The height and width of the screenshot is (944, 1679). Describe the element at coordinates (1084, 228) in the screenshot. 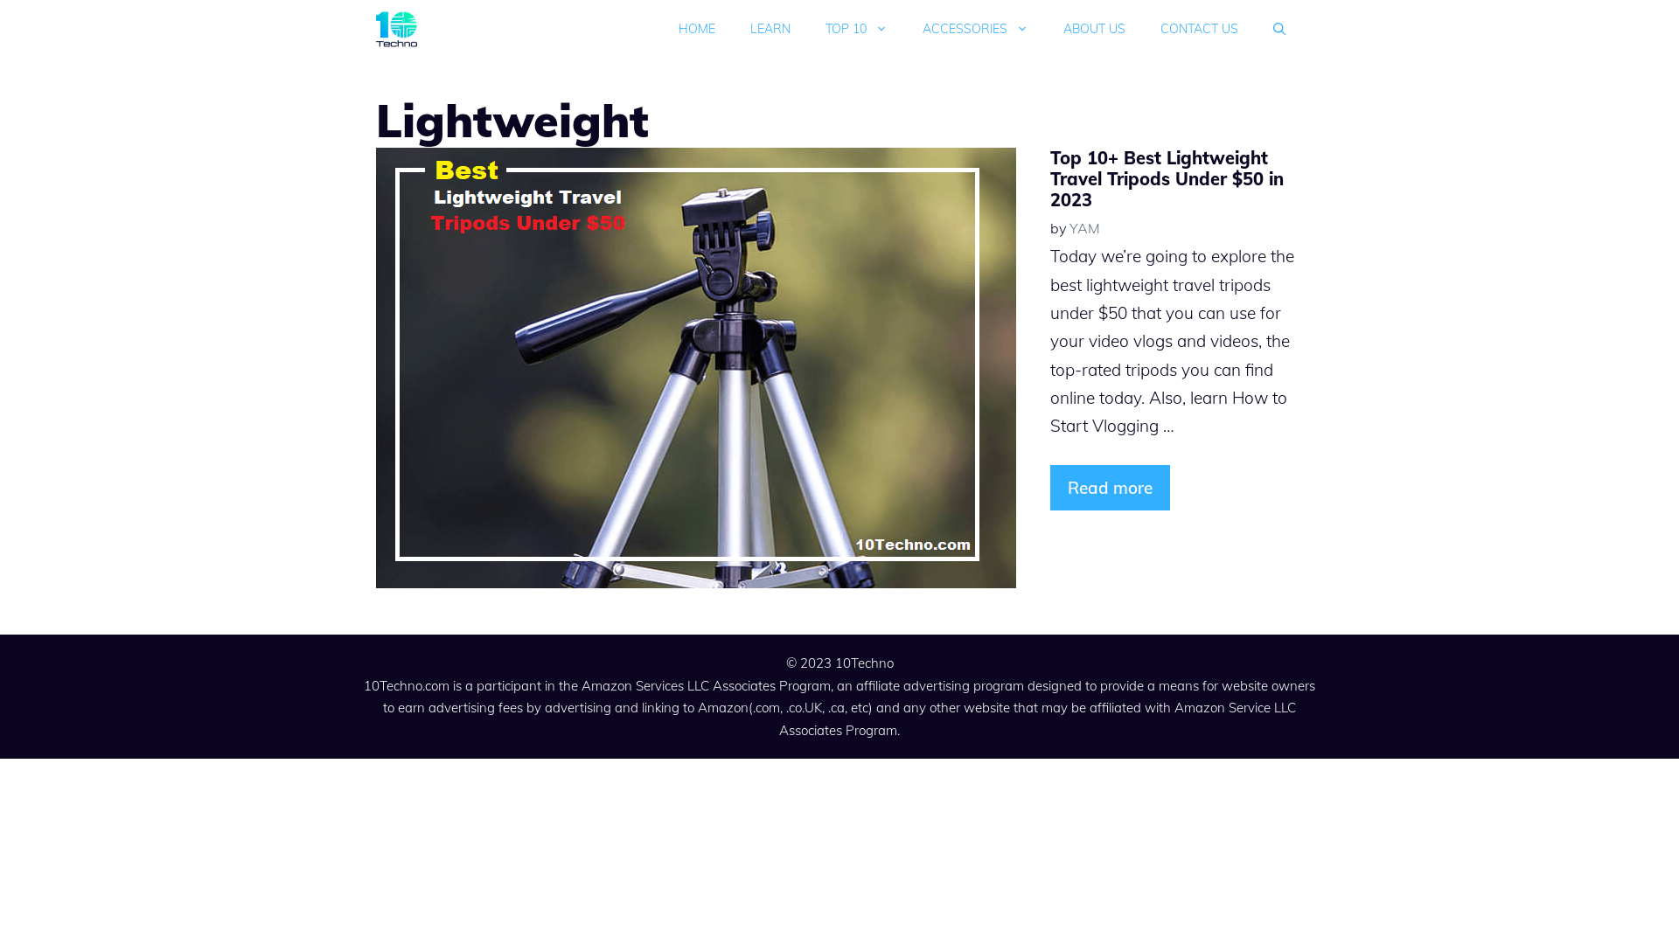

I see `YAM` at that location.